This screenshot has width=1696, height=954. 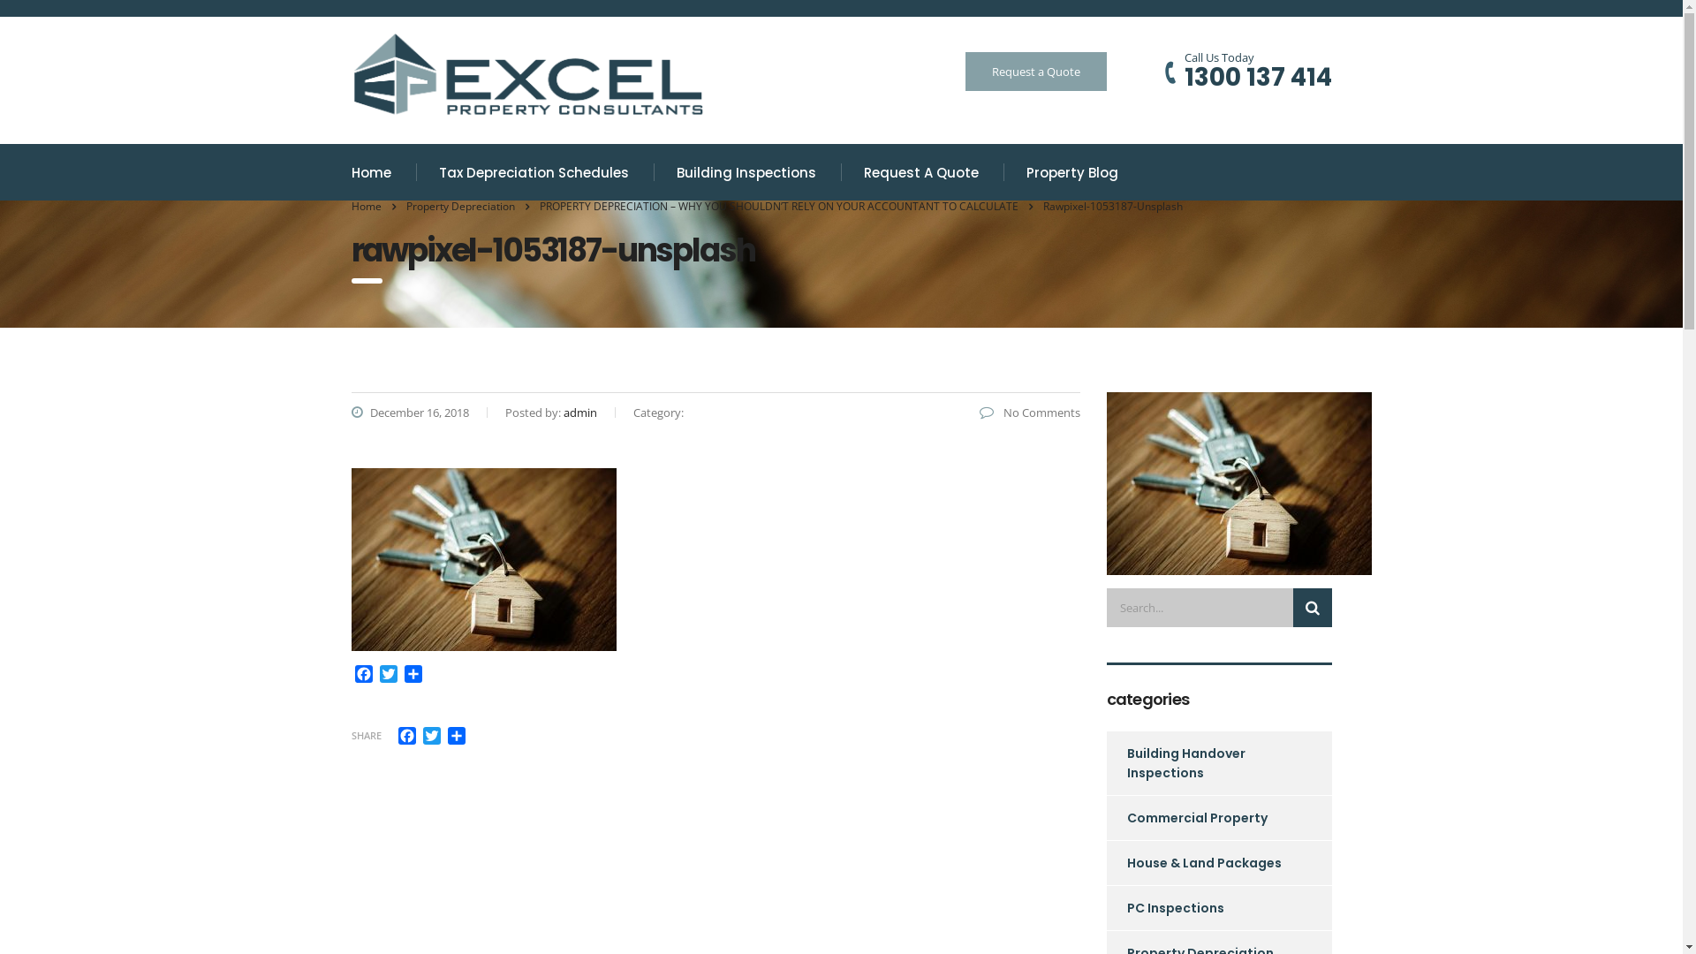 What do you see at coordinates (747, 172) in the screenshot?
I see `Building Inspections` at bounding box center [747, 172].